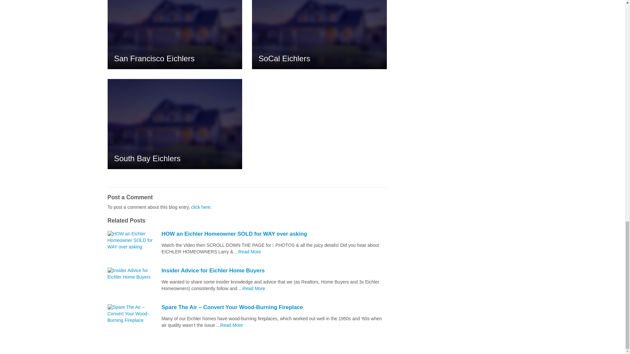 This screenshot has height=354, width=630. I want to click on View SoCal Eichlers, so click(319, 34).